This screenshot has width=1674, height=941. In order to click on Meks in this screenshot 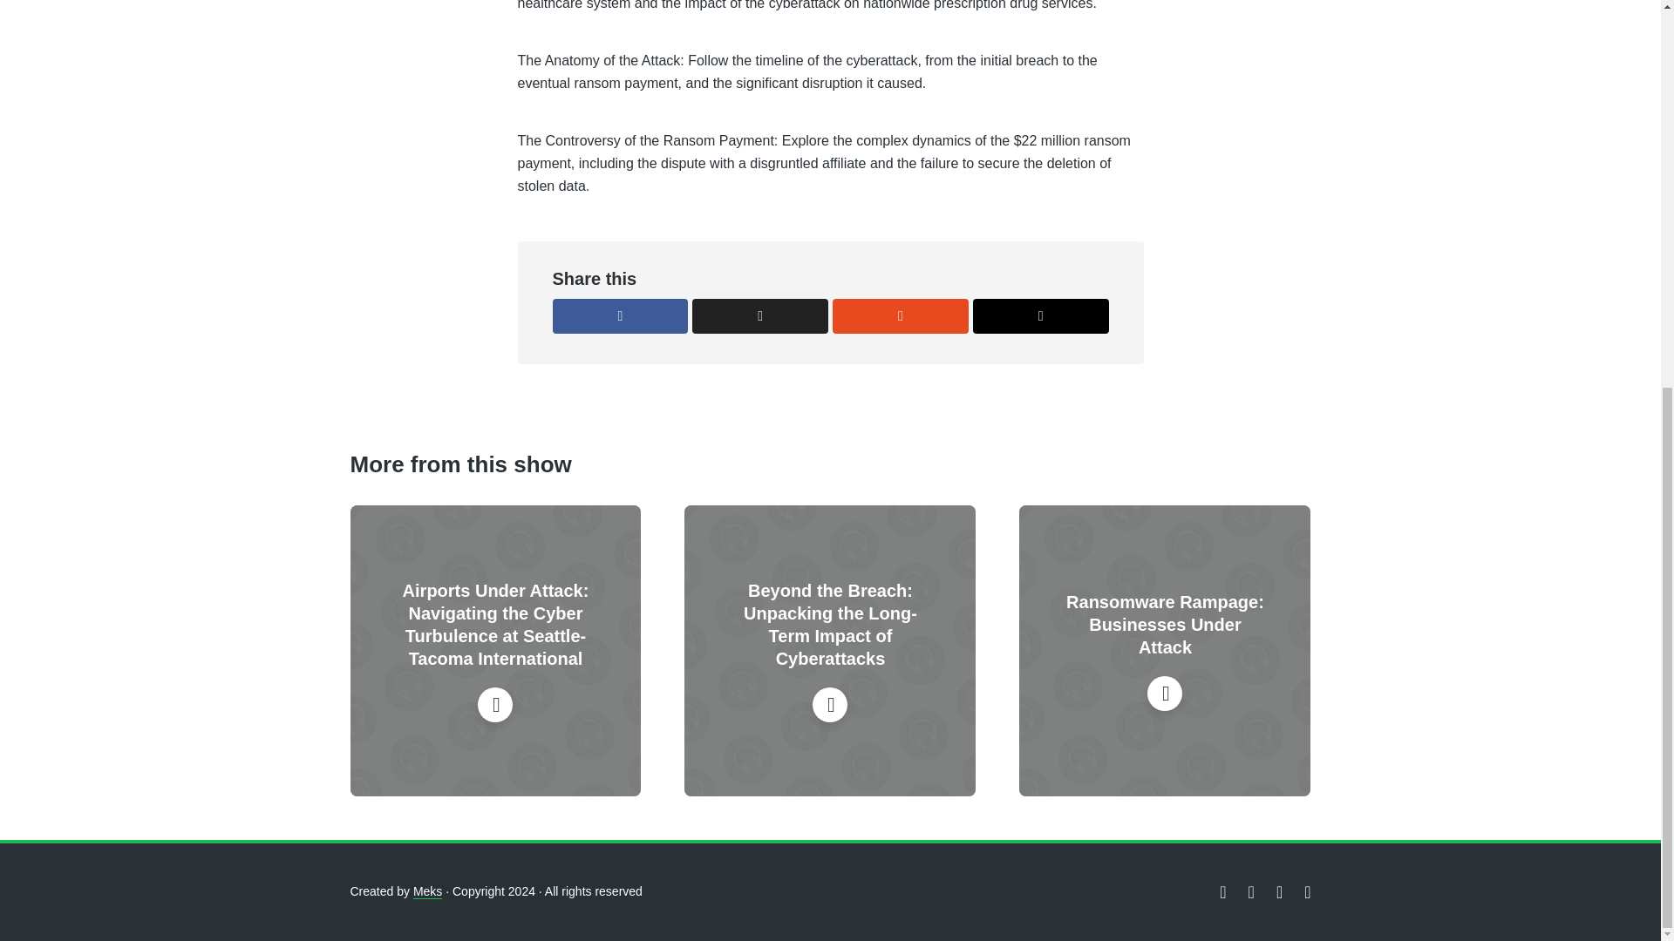, I will do `click(427, 892)`.